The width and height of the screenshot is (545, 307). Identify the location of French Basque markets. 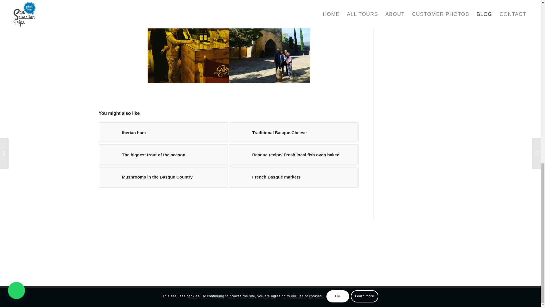
(294, 177).